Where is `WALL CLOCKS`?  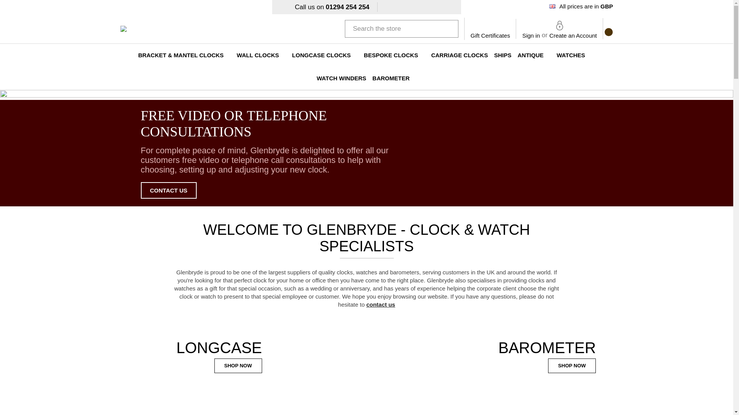
WALL CLOCKS is located at coordinates (261, 55).